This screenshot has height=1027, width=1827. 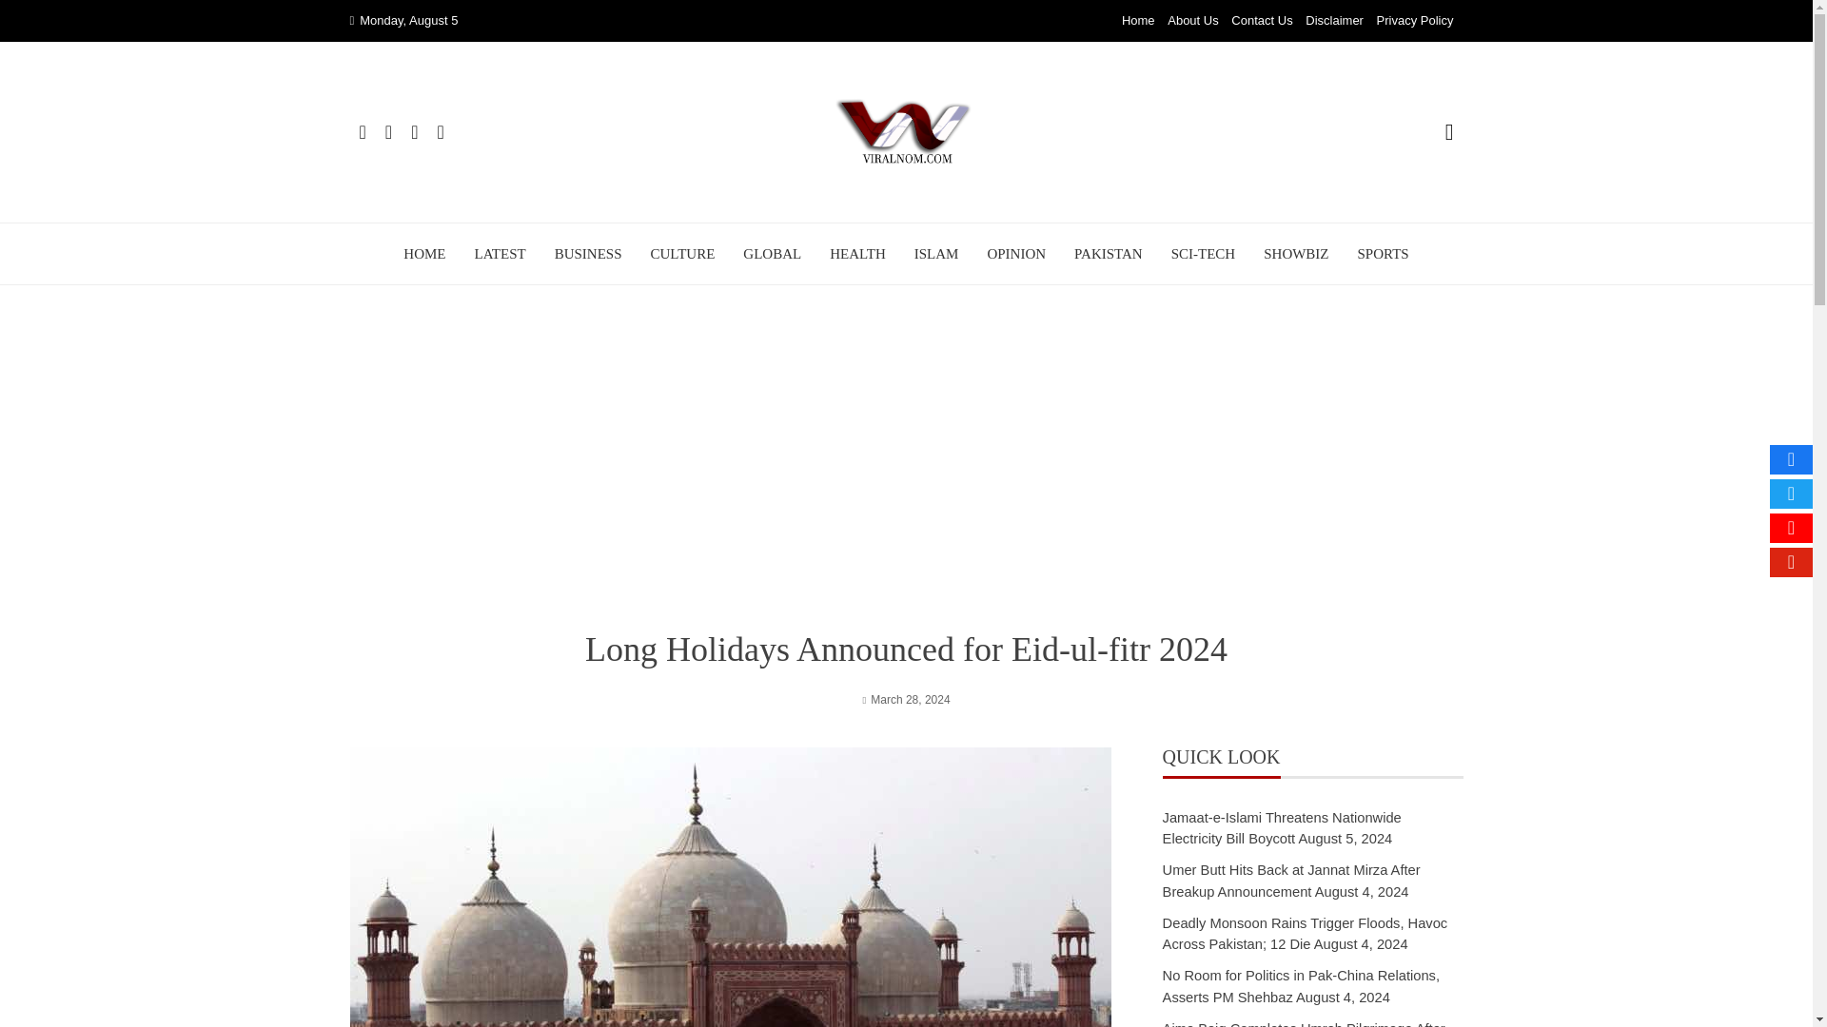 What do you see at coordinates (1262, 21) in the screenshot?
I see `Contact Us` at bounding box center [1262, 21].